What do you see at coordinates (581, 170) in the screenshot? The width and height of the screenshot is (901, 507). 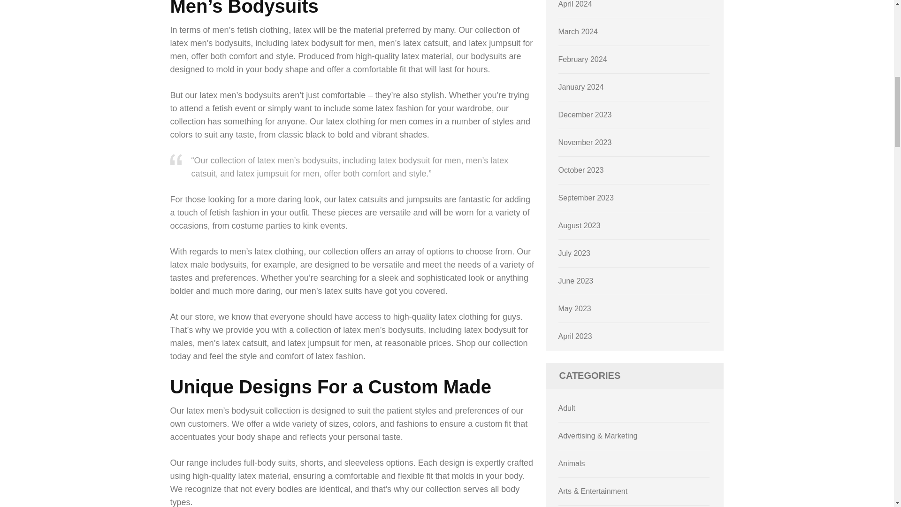 I see `October 2023` at bounding box center [581, 170].